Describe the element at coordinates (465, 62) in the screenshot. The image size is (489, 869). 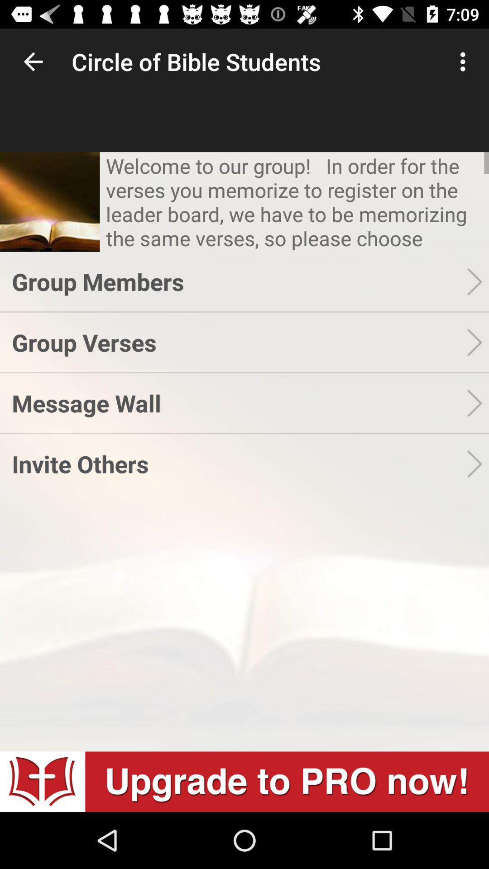
I see `click the icon to the right of circle of bible item` at that location.